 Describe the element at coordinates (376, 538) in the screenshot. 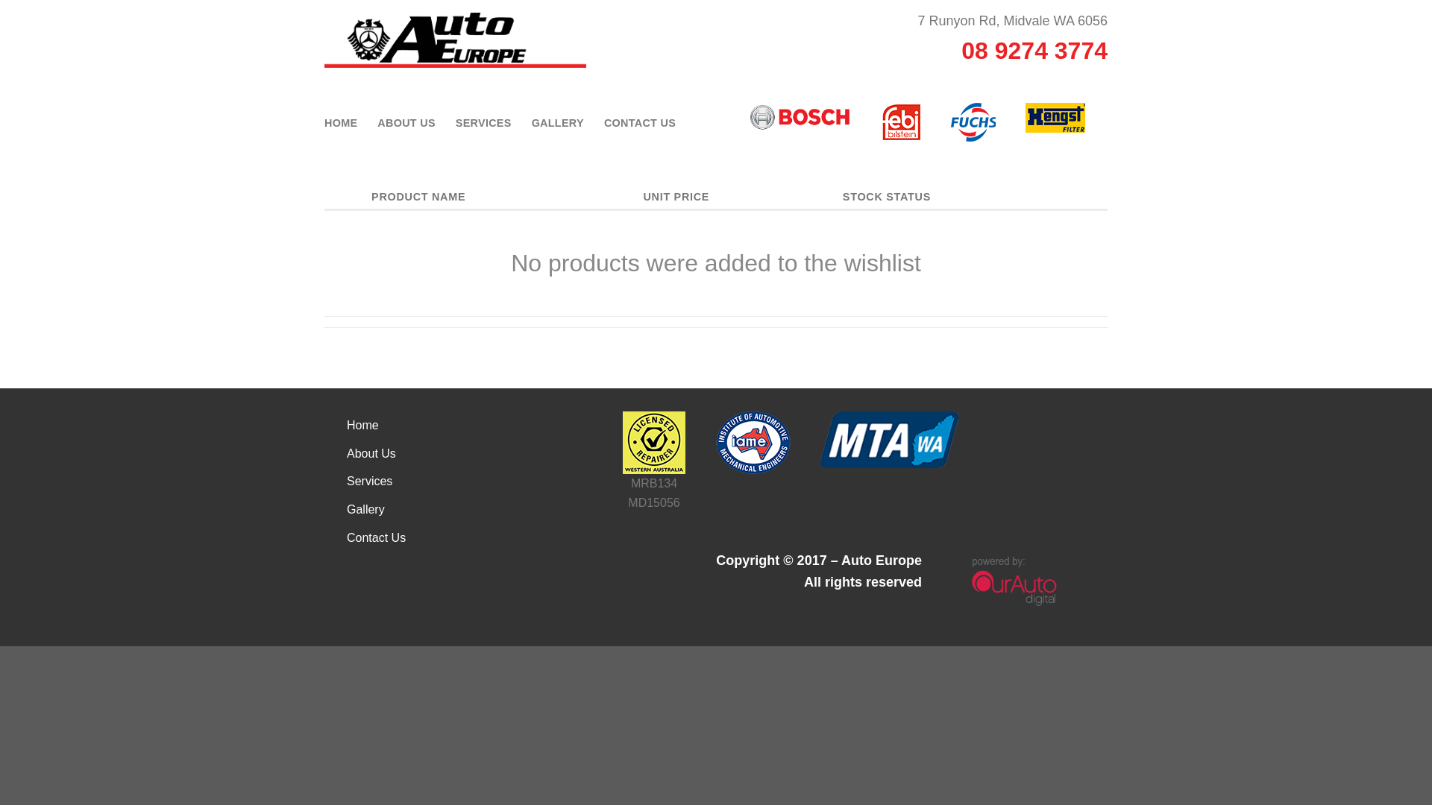

I see `Contact Us` at that location.